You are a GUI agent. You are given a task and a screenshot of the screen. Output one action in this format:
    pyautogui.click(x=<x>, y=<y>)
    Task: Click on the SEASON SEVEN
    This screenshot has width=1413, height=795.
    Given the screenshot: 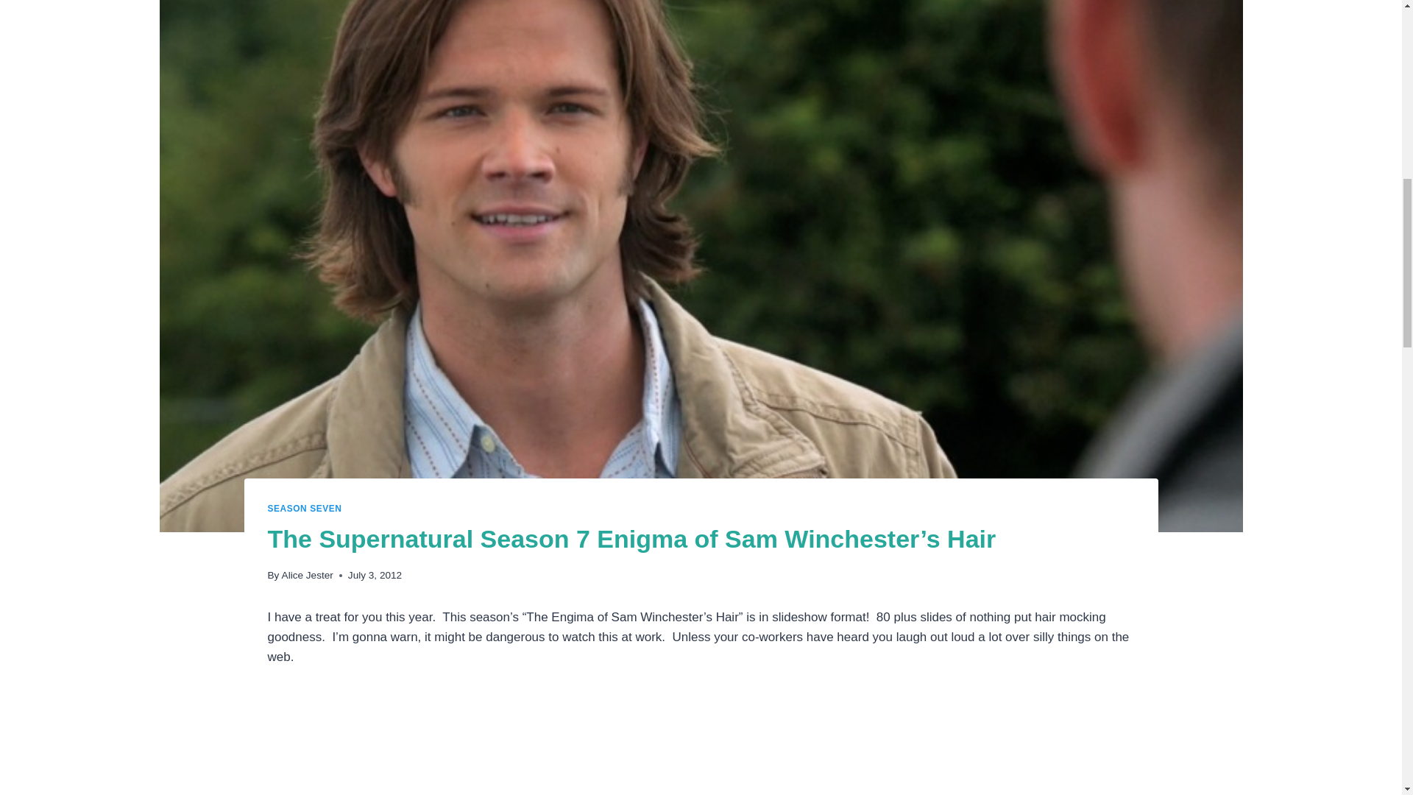 What is the action you would take?
    pyautogui.click(x=305, y=508)
    